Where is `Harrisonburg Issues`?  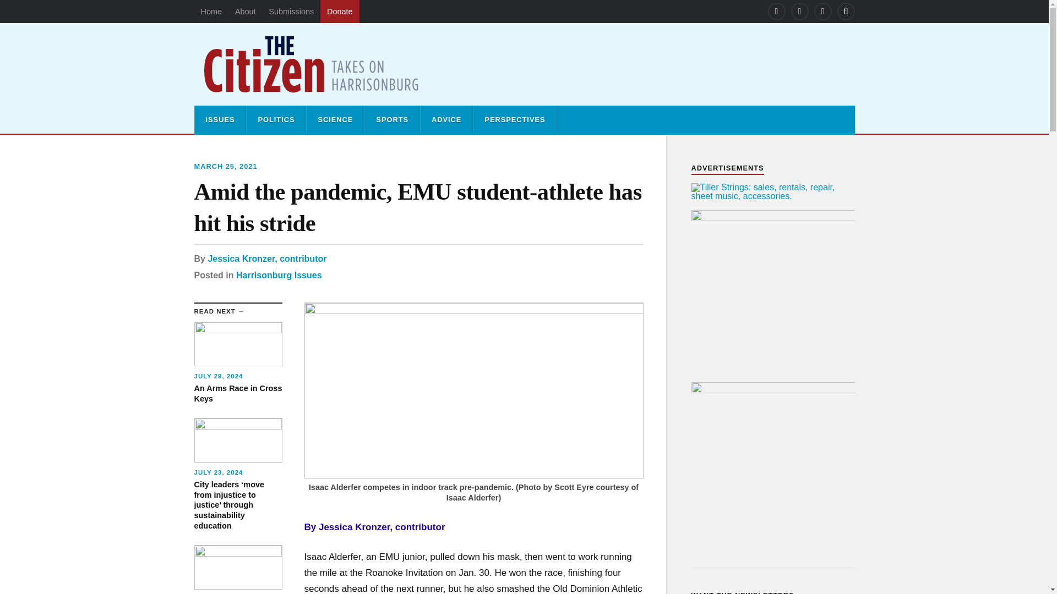
Harrisonburg Issues is located at coordinates (238, 363).